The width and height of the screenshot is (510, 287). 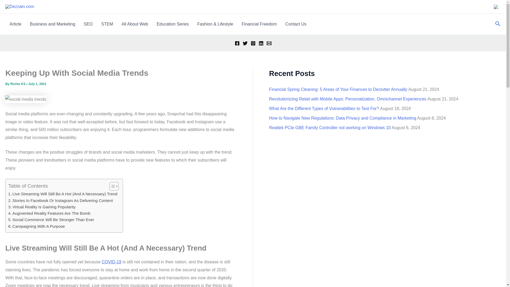 What do you see at coordinates (107, 24) in the screenshot?
I see `STEM` at bounding box center [107, 24].